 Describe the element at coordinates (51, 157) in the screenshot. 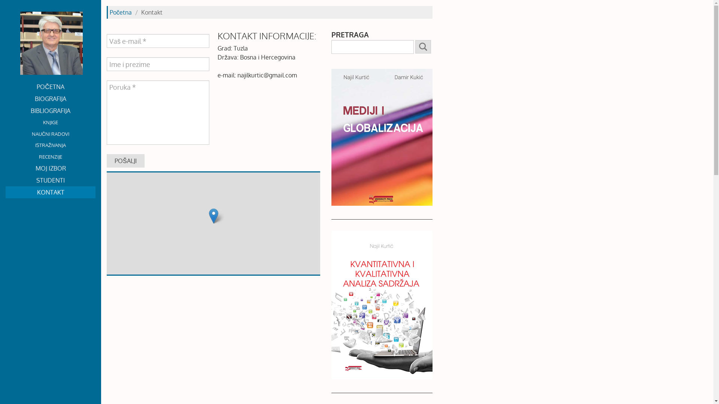

I see `RECENZIJE` at that location.